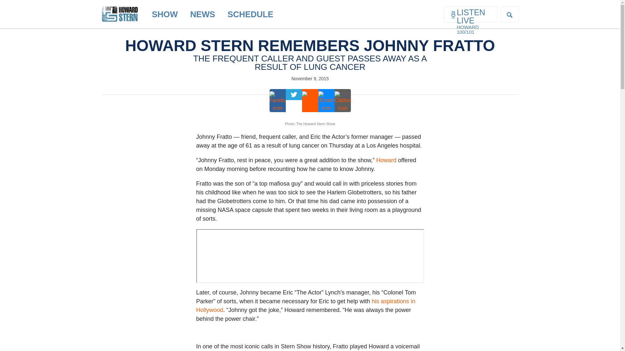  I want to click on SHOW, so click(165, 14).